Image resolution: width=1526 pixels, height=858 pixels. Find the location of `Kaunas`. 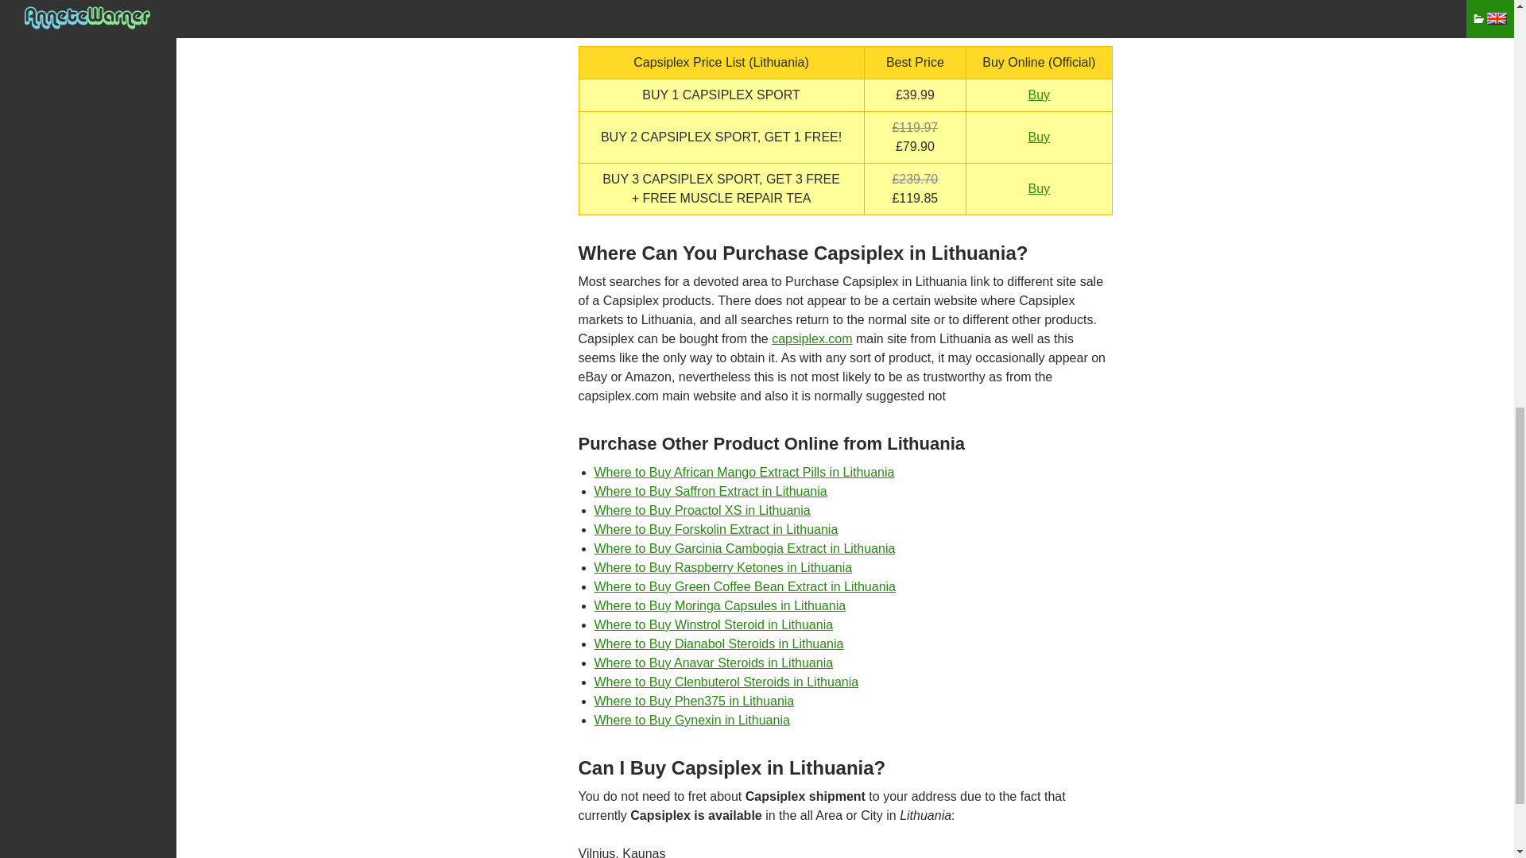

Kaunas is located at coordinates (644, 852).